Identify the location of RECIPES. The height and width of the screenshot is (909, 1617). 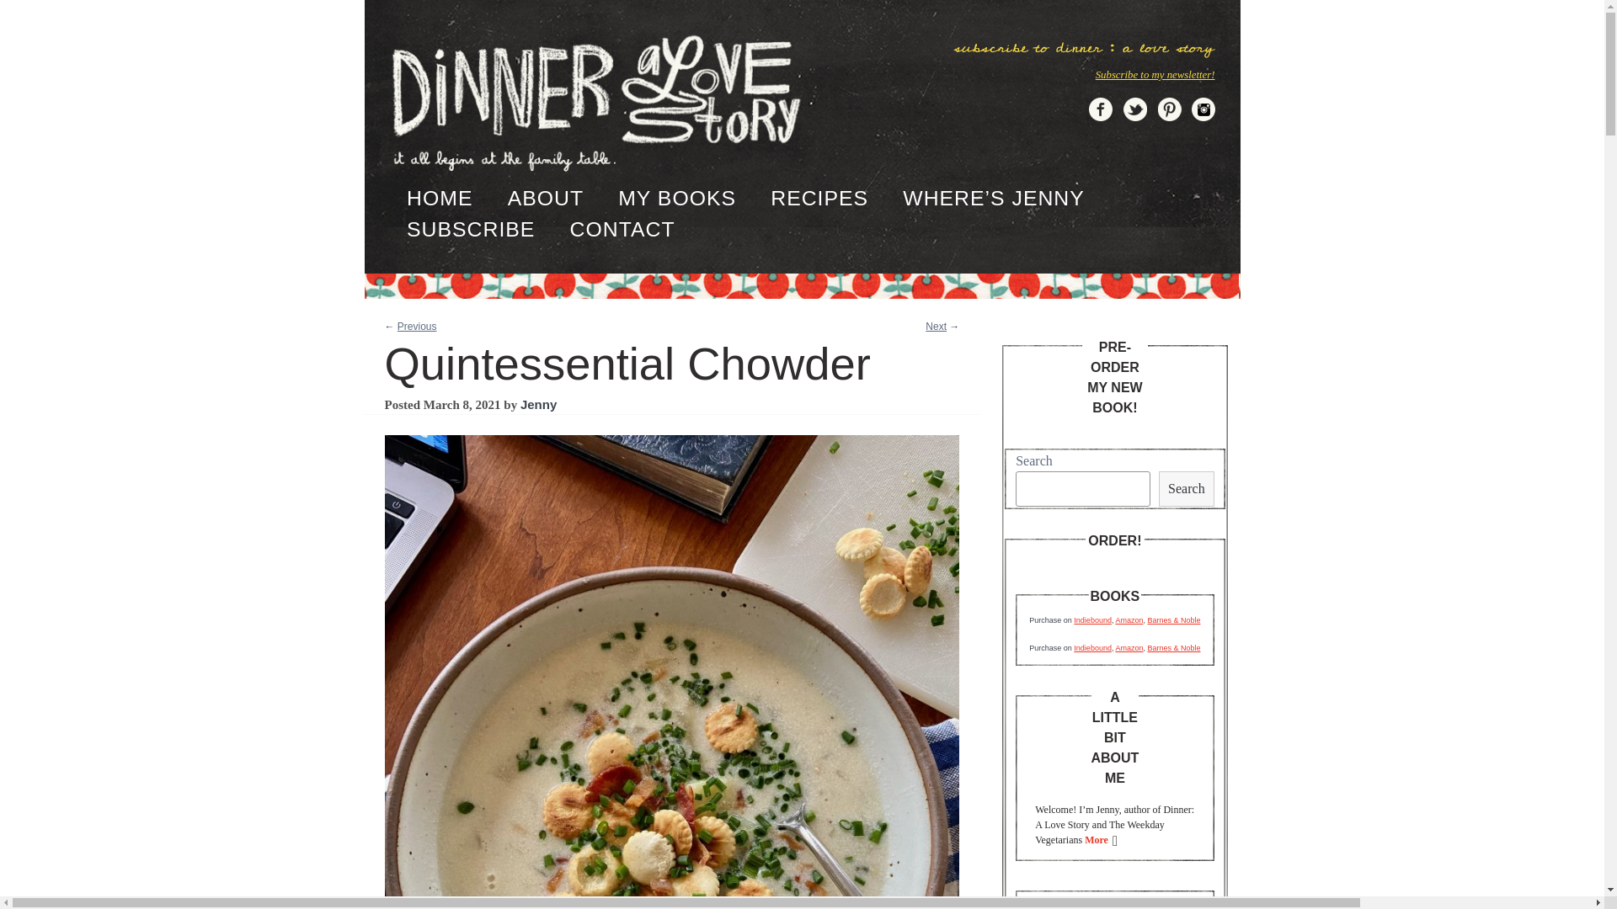
(819, 198).